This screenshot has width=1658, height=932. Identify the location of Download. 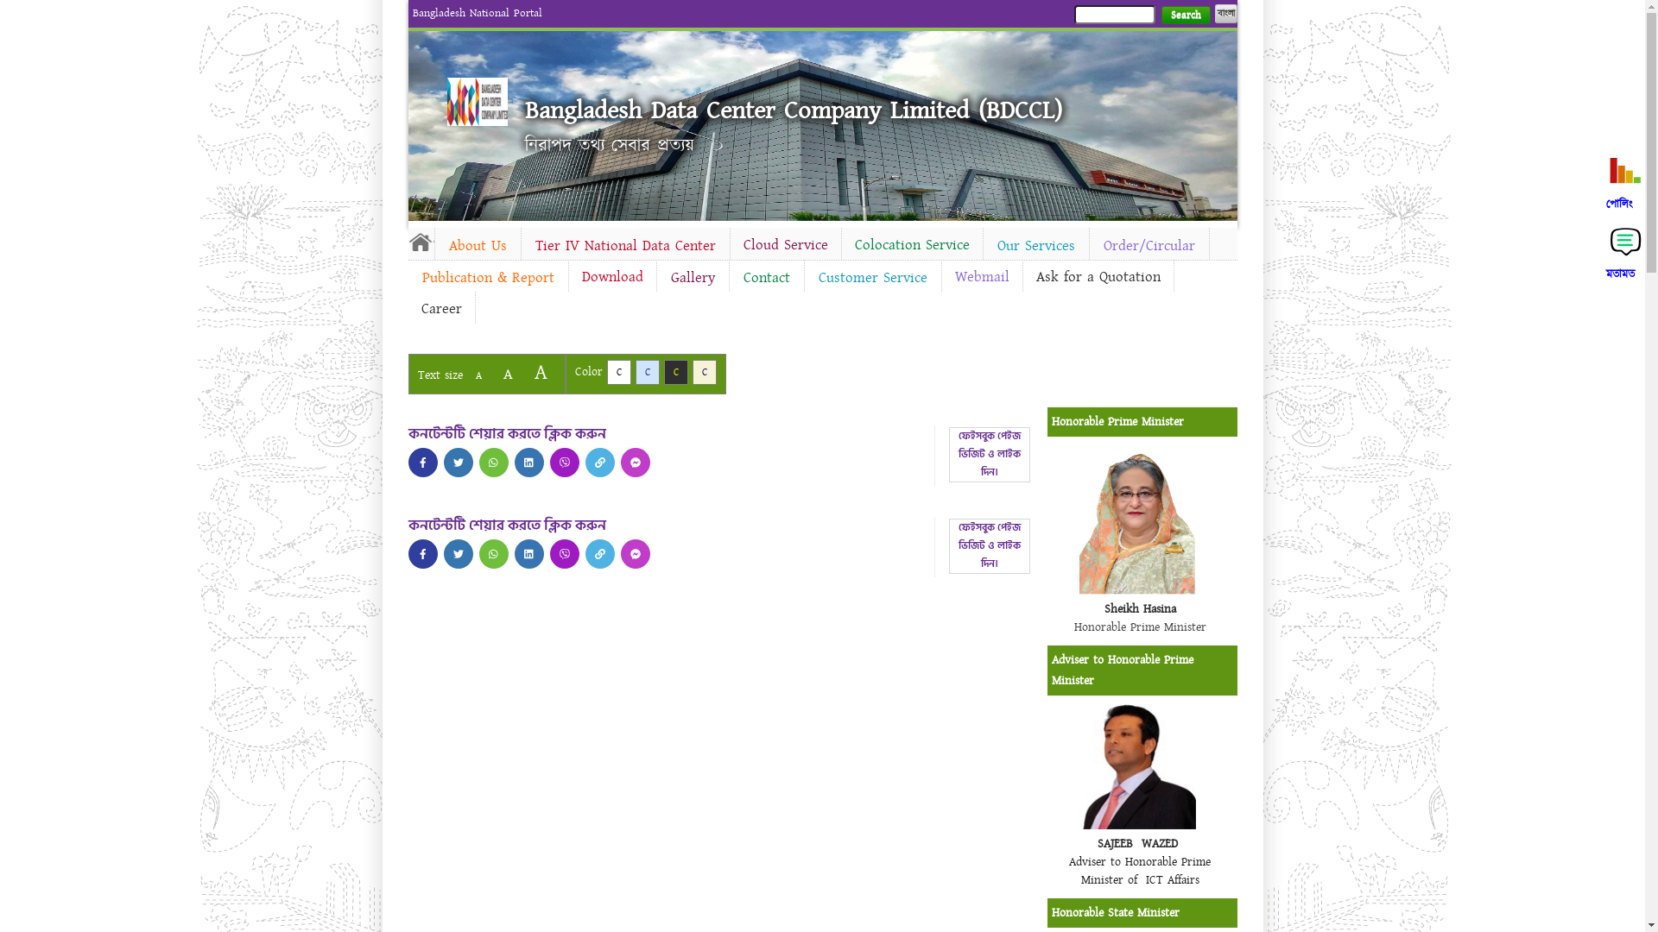
(611, 277).